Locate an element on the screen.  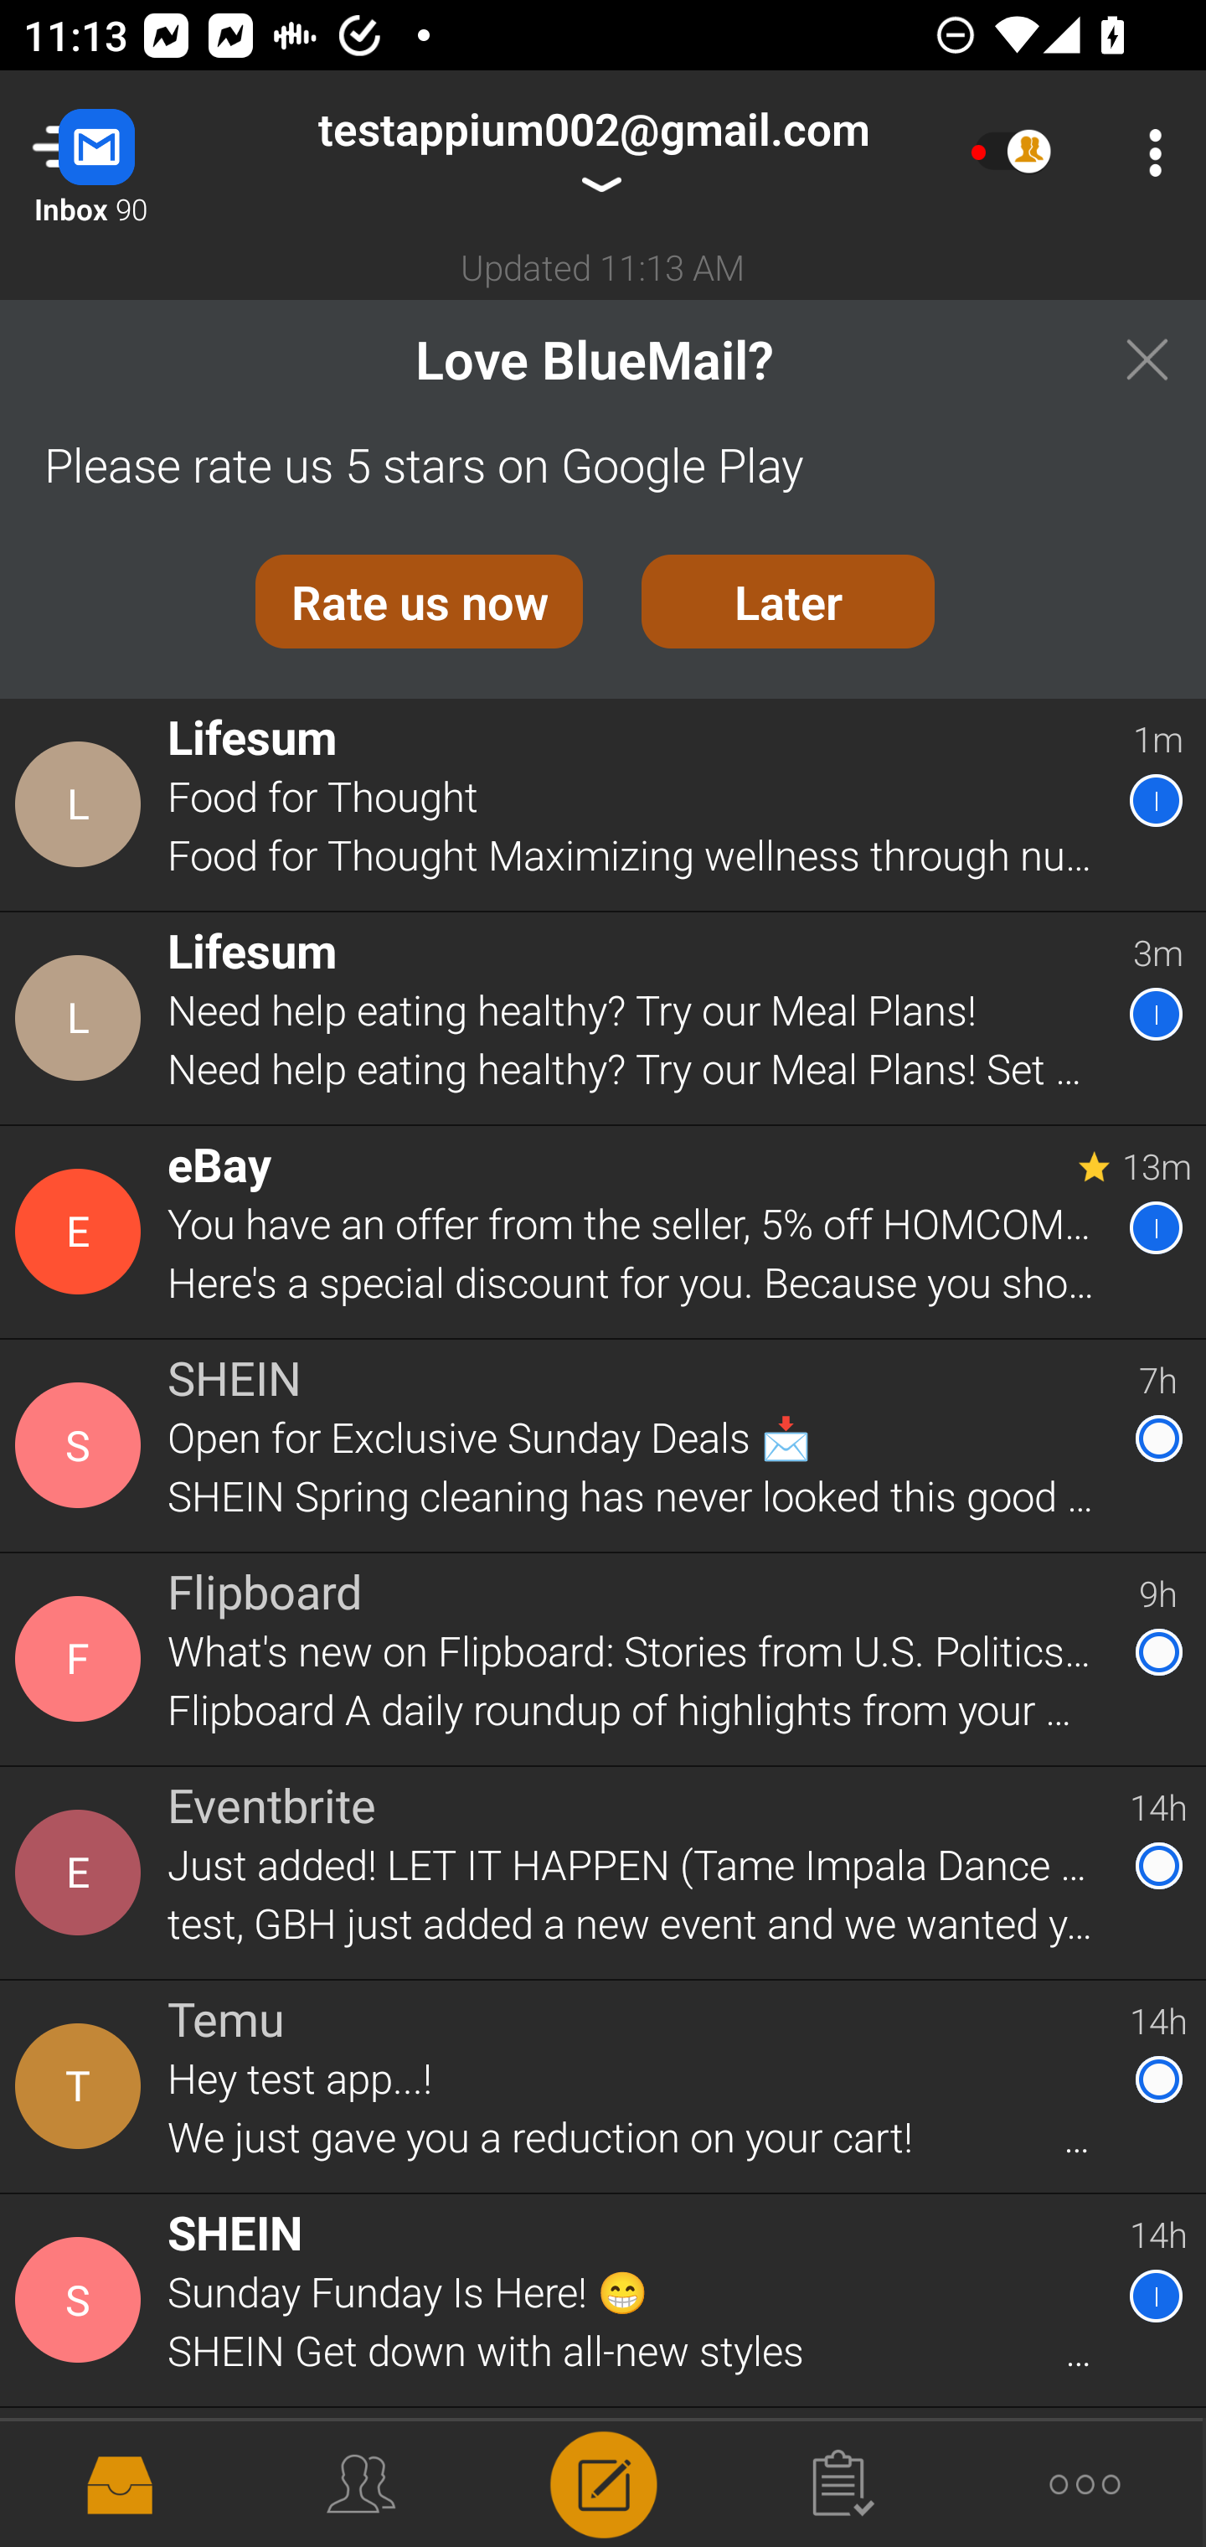
Contact Details is located at coordinates (82, 2301).